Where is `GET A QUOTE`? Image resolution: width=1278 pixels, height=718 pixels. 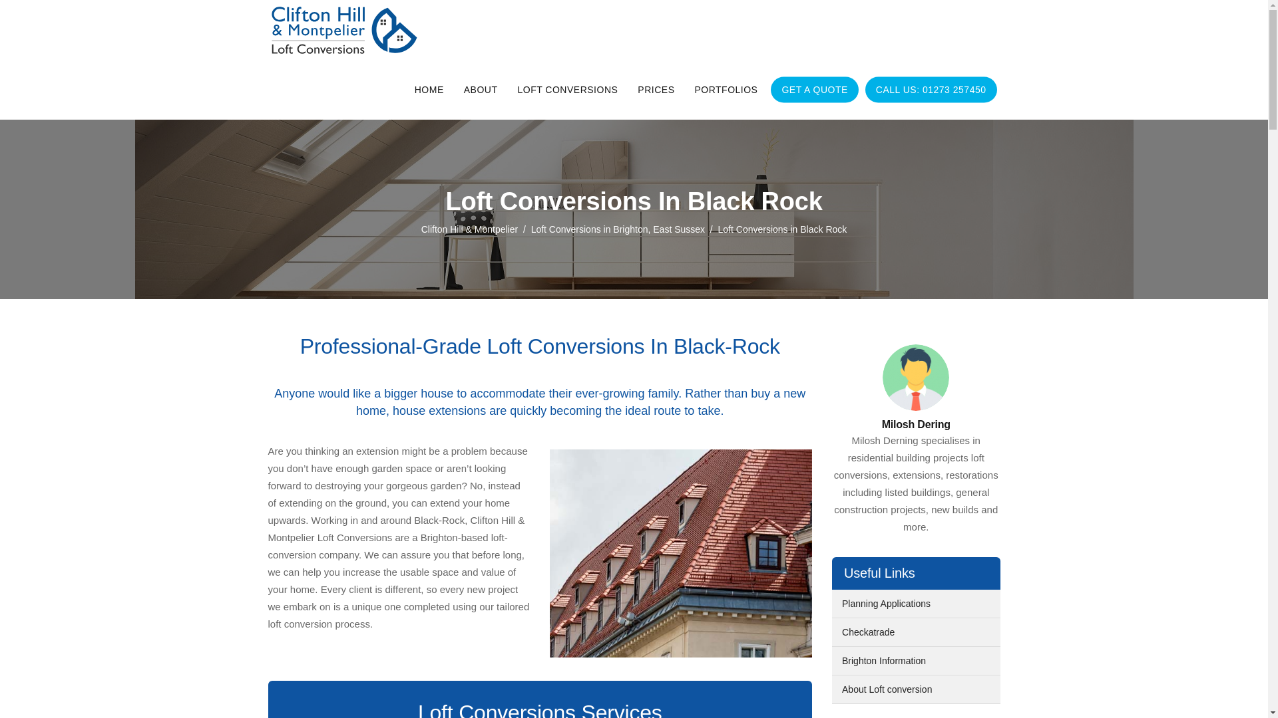
GET A QUOTE is located at coordinates (815, 89).